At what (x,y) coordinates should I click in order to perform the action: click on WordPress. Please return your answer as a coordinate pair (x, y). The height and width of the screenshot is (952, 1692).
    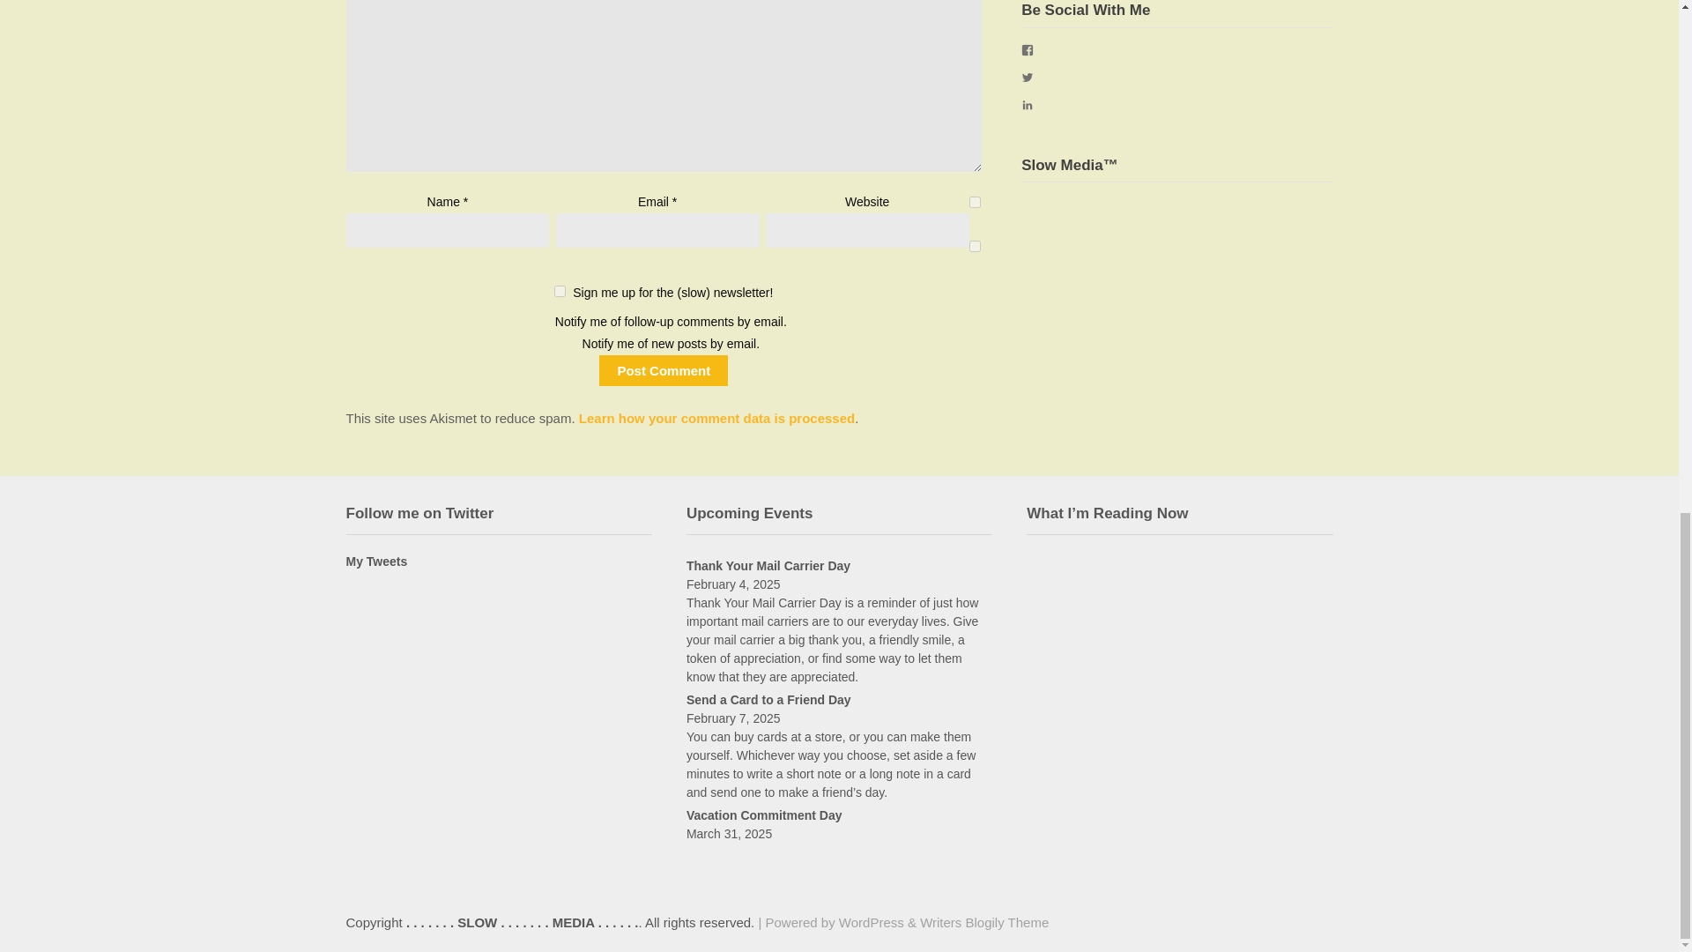
    Looking at the image, I should click on (871, 922).